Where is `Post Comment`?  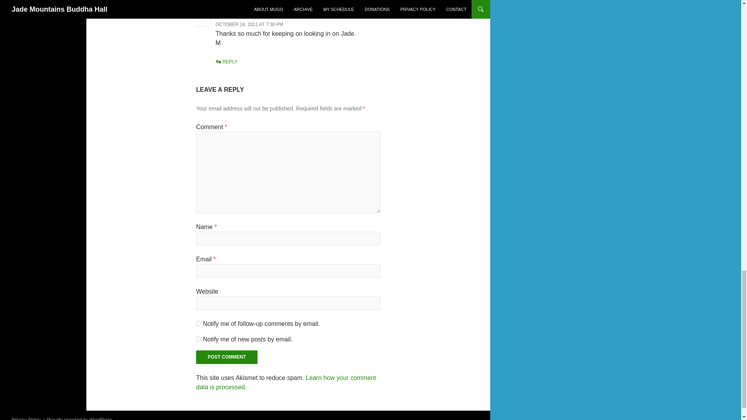 Post Comment is located at coordinates (226, 357).